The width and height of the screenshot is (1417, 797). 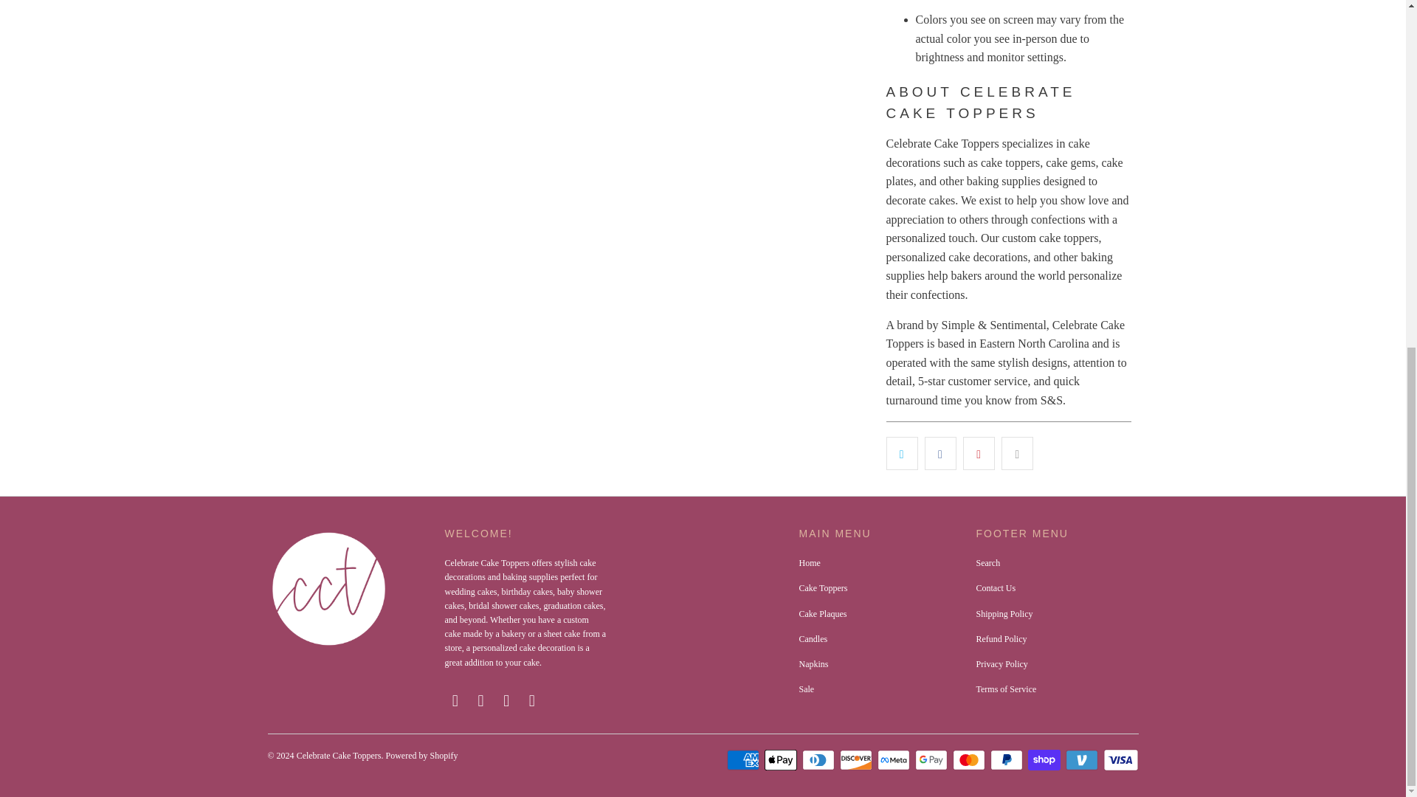 What do you see at coordinates (858, 760) in the screenshot?
I see `Discover` at bounding box center [858, 760].